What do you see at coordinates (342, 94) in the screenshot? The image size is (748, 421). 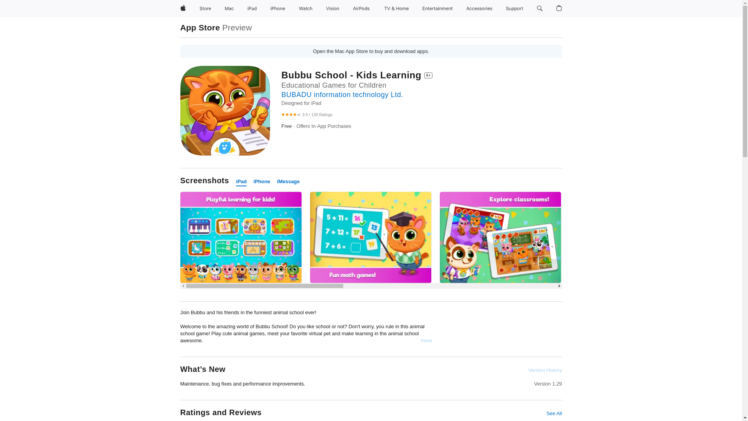 I see `BUBADU information technology Ltd.` at bounding box center [342, 94].